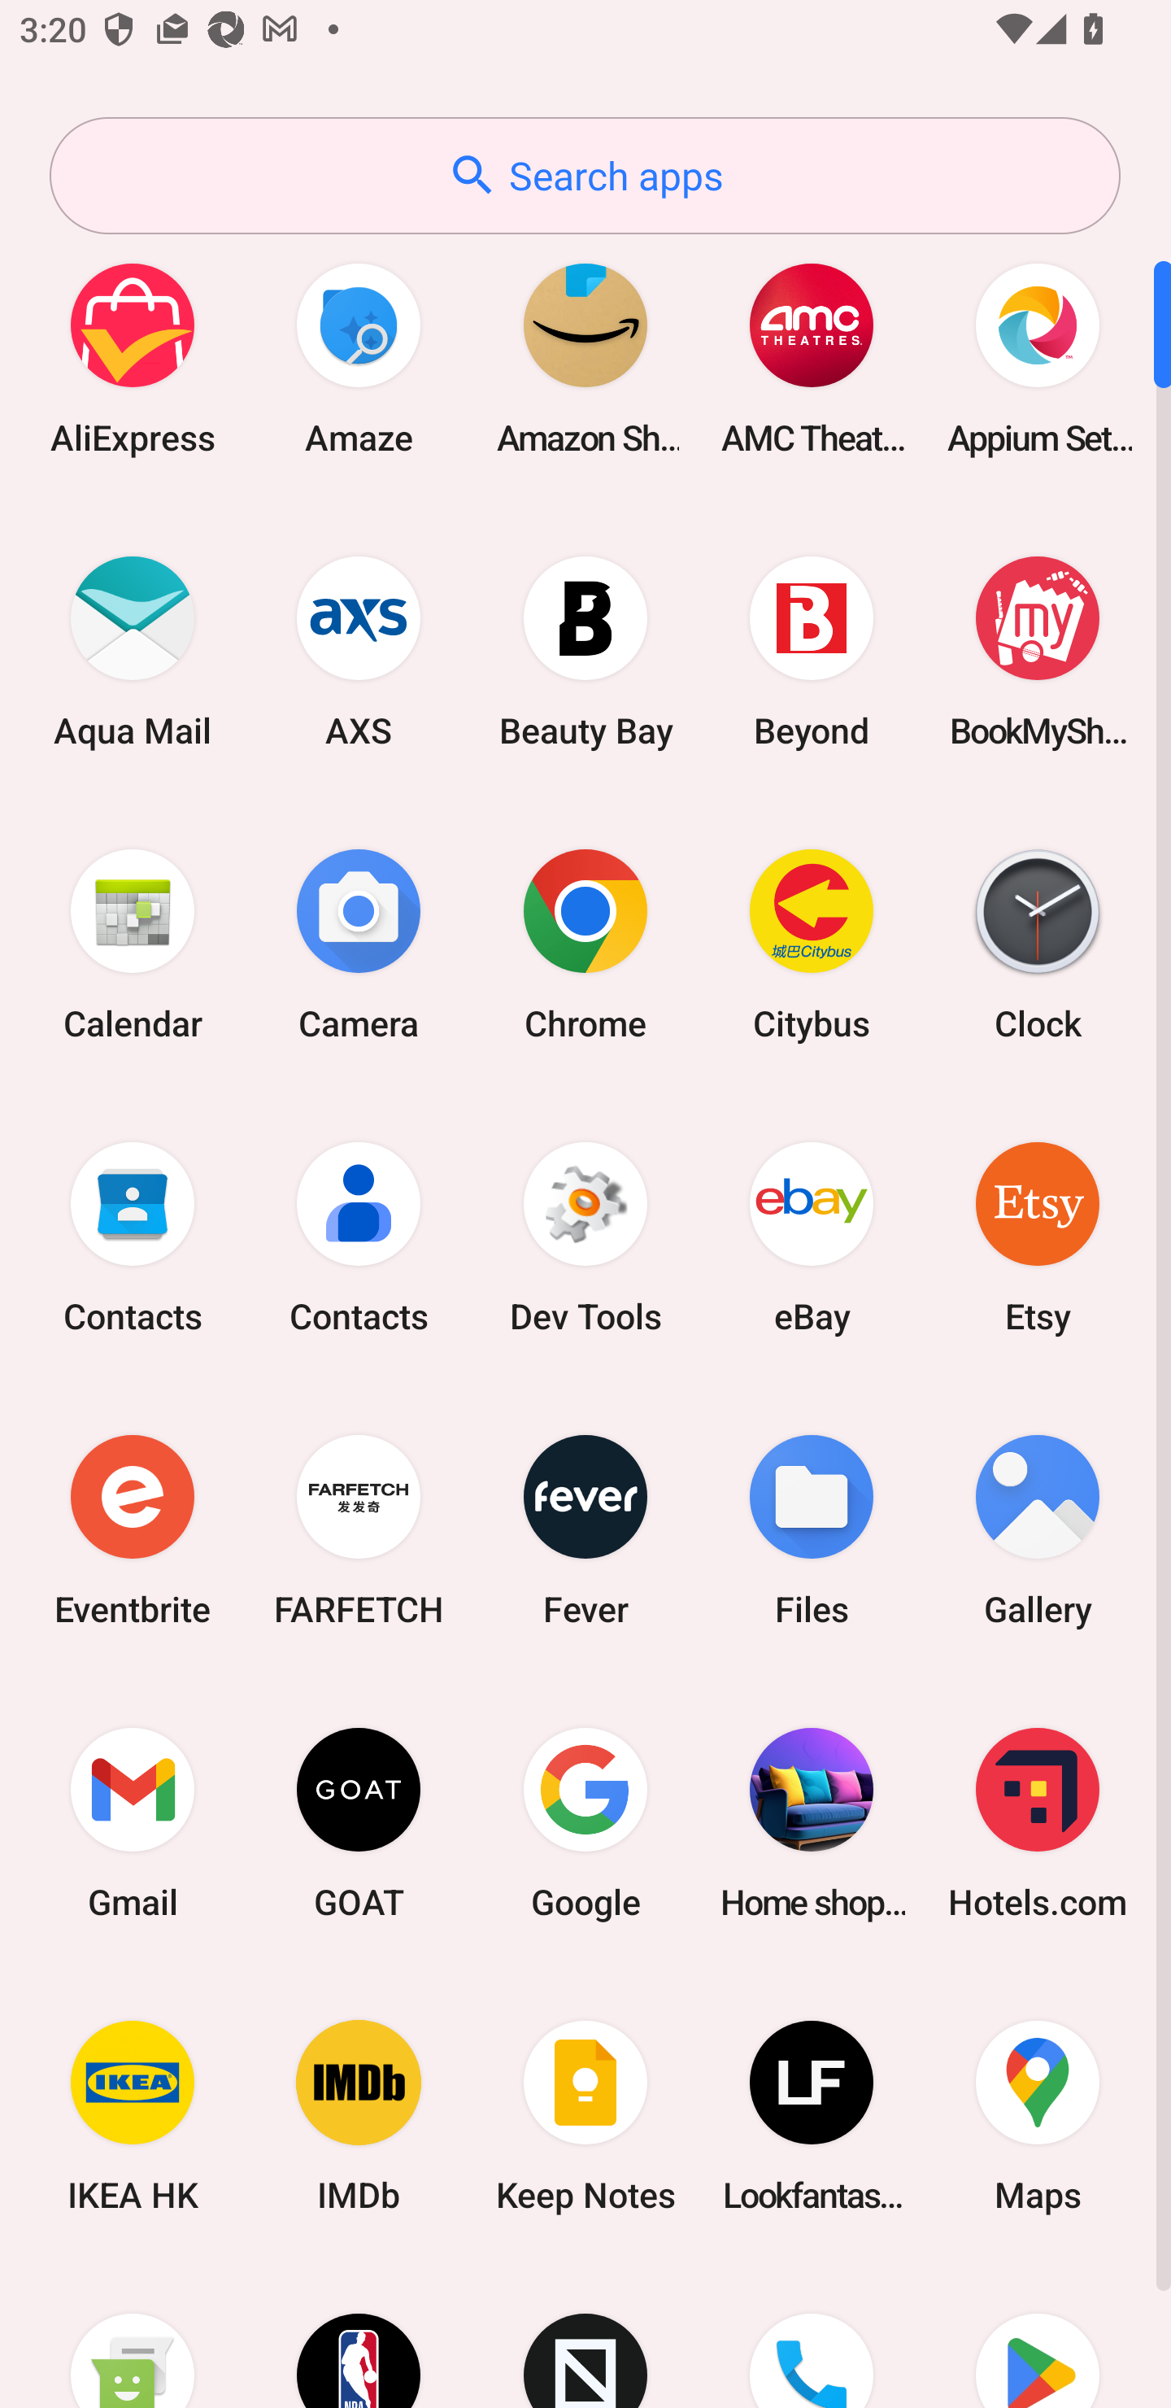  What do you see at coordinates (1038, 1529) in the screenshot?
I see `Gallery` at bounding box center [1038, 1529].